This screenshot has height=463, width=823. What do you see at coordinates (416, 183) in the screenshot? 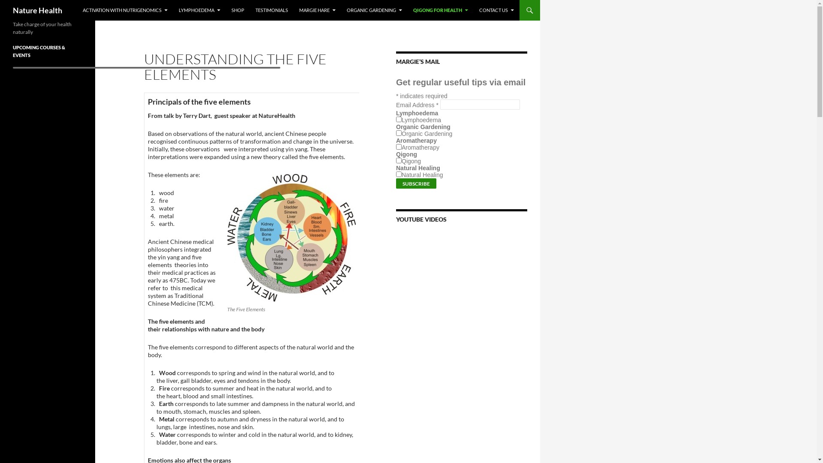
I see `Subscribe` at bounding box center [416, 183].